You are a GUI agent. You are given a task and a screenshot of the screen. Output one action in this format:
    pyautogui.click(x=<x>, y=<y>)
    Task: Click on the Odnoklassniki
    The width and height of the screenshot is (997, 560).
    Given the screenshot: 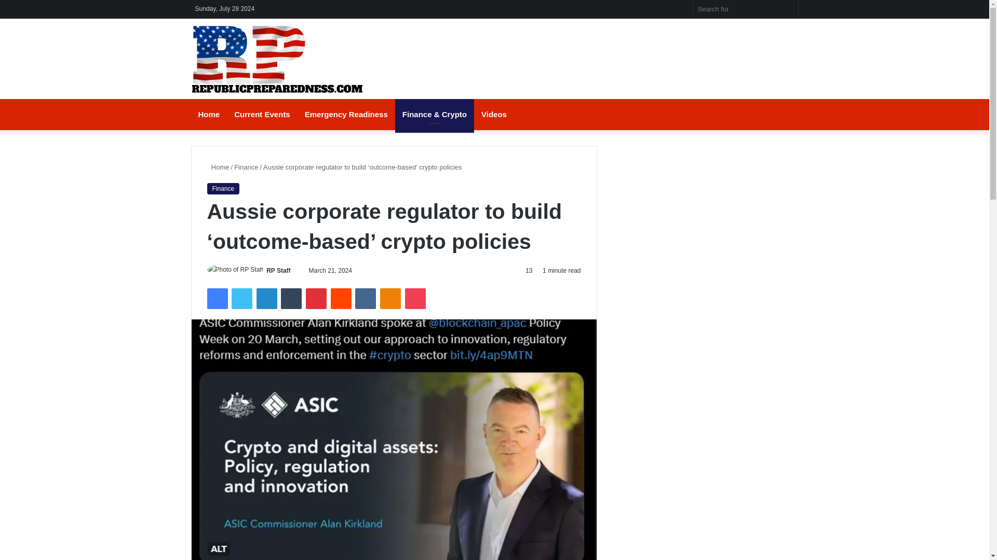 What is the action you would take?
    pyautogui.click(x=390, y=299)
    